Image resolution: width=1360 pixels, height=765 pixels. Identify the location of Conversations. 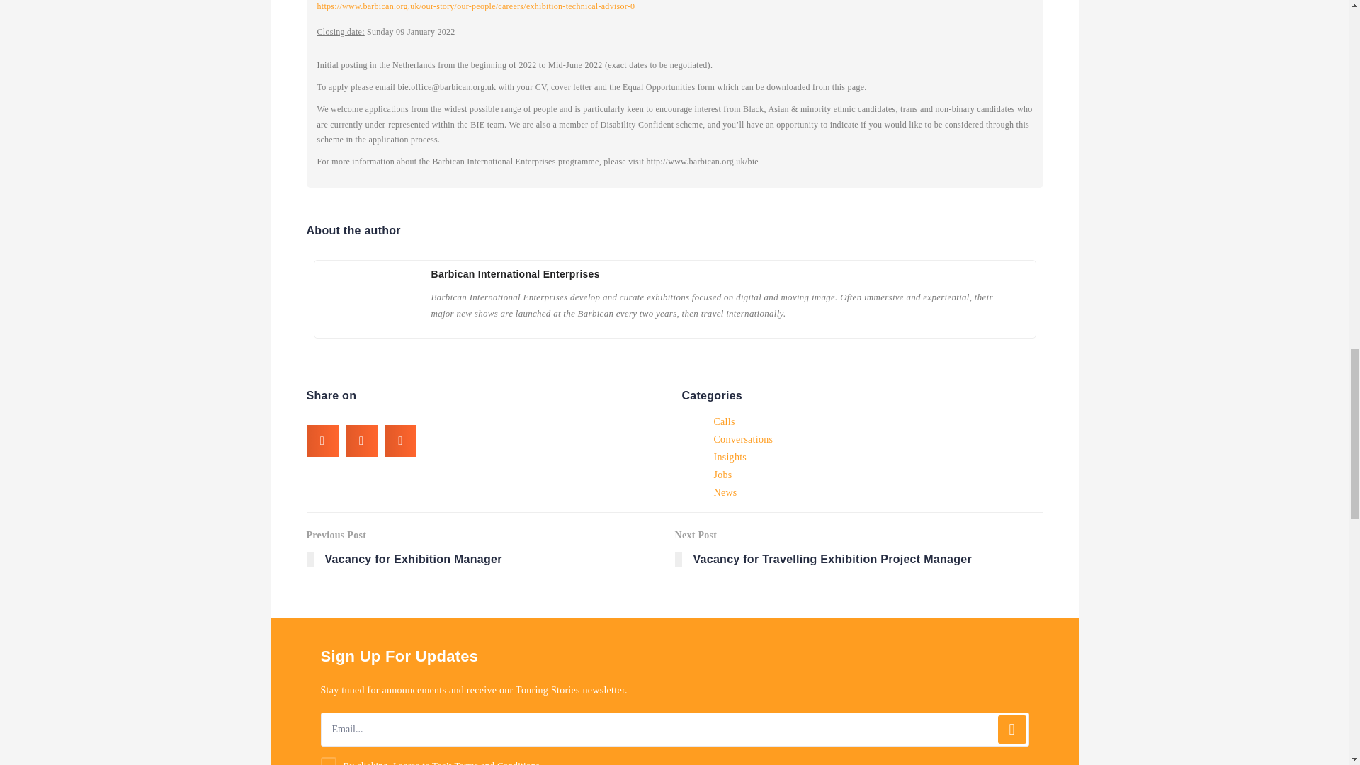
(743, 439).